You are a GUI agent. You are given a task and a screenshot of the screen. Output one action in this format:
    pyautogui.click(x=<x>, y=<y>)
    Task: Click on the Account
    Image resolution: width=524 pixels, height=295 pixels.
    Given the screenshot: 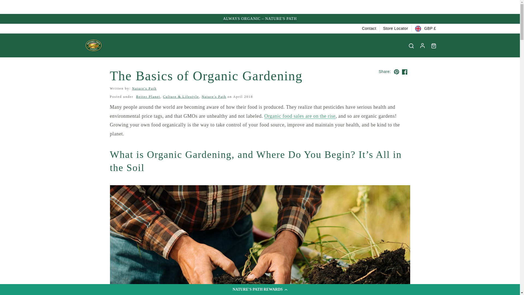 What is the action you would take?
    pyautogui.click(x=422, y=45)
    